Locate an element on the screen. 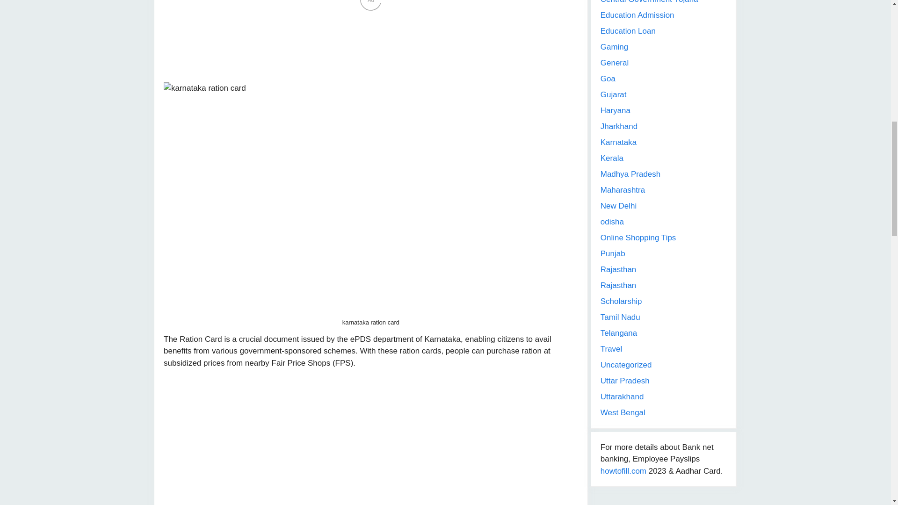 The image size is (898, 505). odisha is located at coordinates (612, 222).